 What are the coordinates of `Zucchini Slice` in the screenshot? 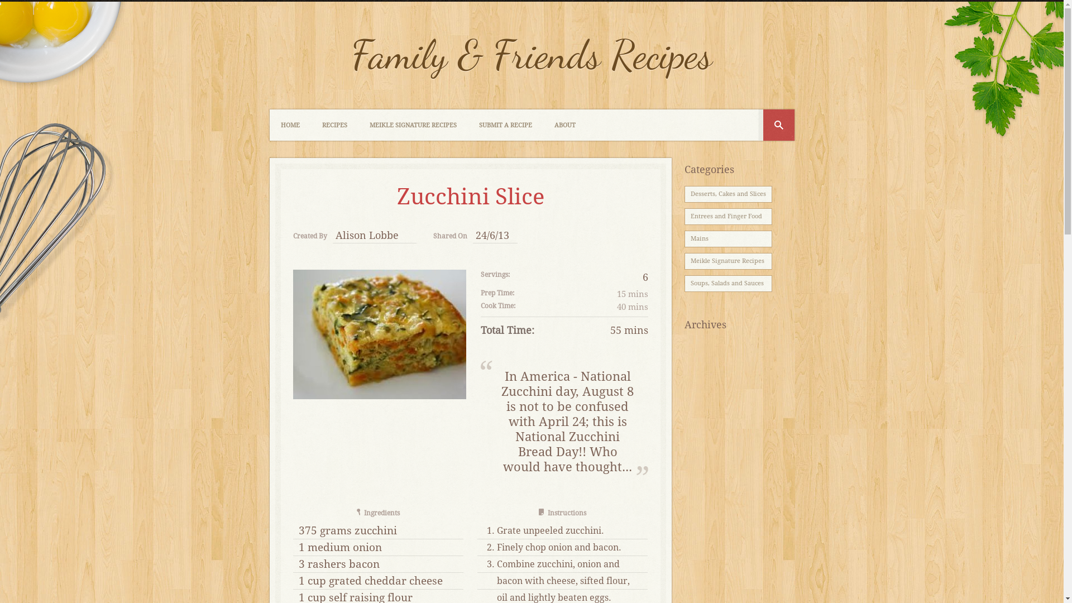 It's located at (379, 334).